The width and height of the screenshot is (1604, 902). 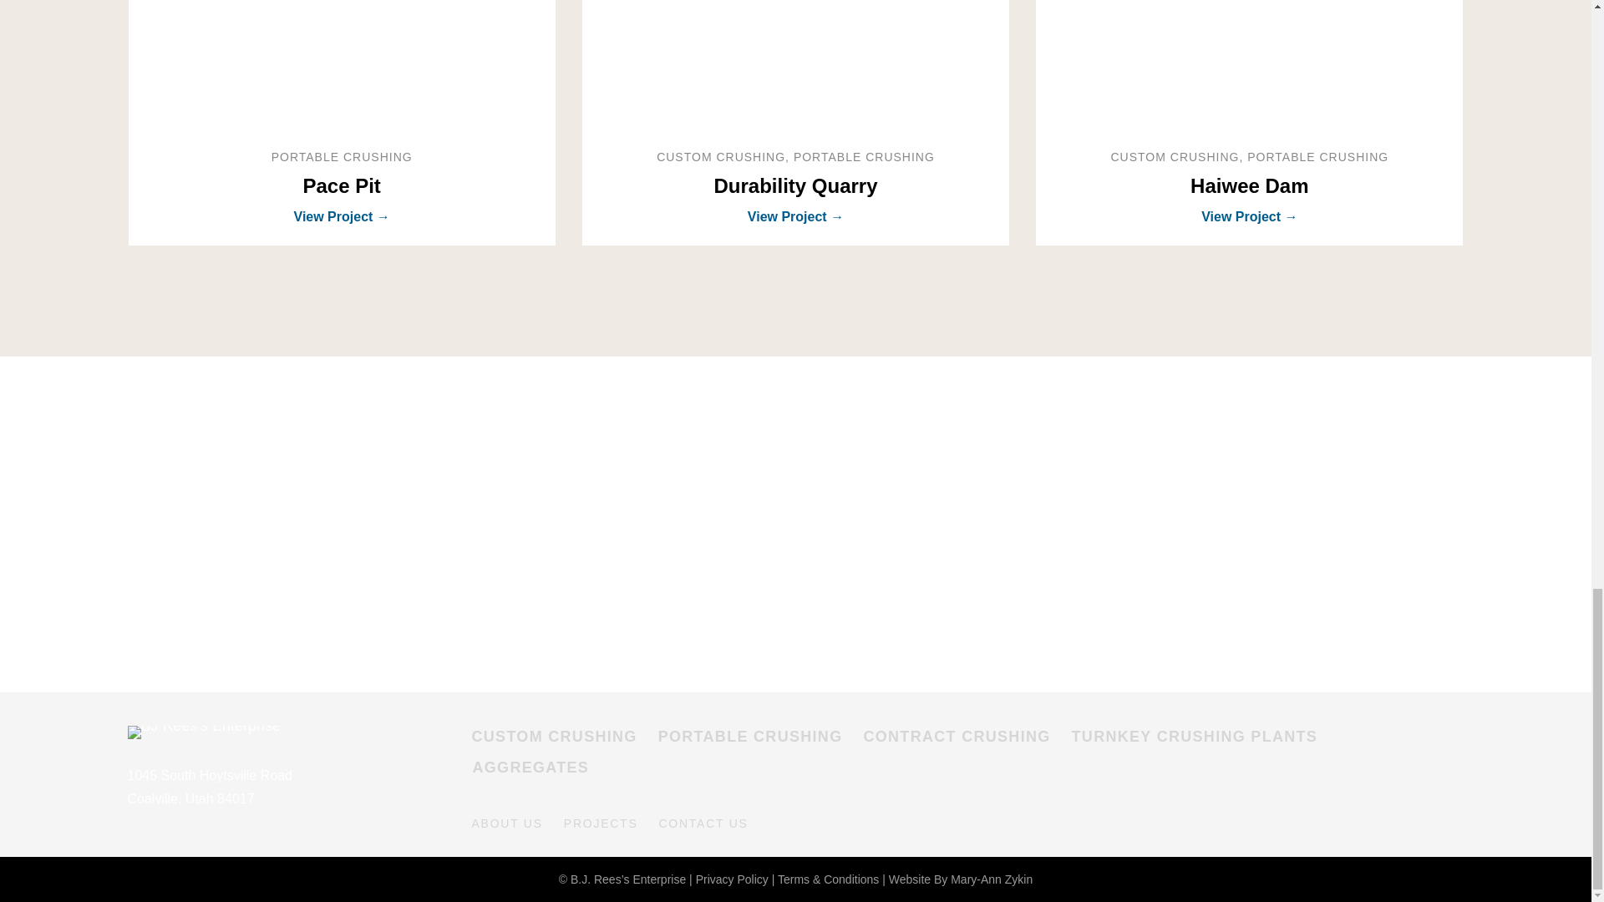 What do you see at coordinates (732, 879) in the screenshot?
I see `Privacy Policy` at bounding box center [732, 879].